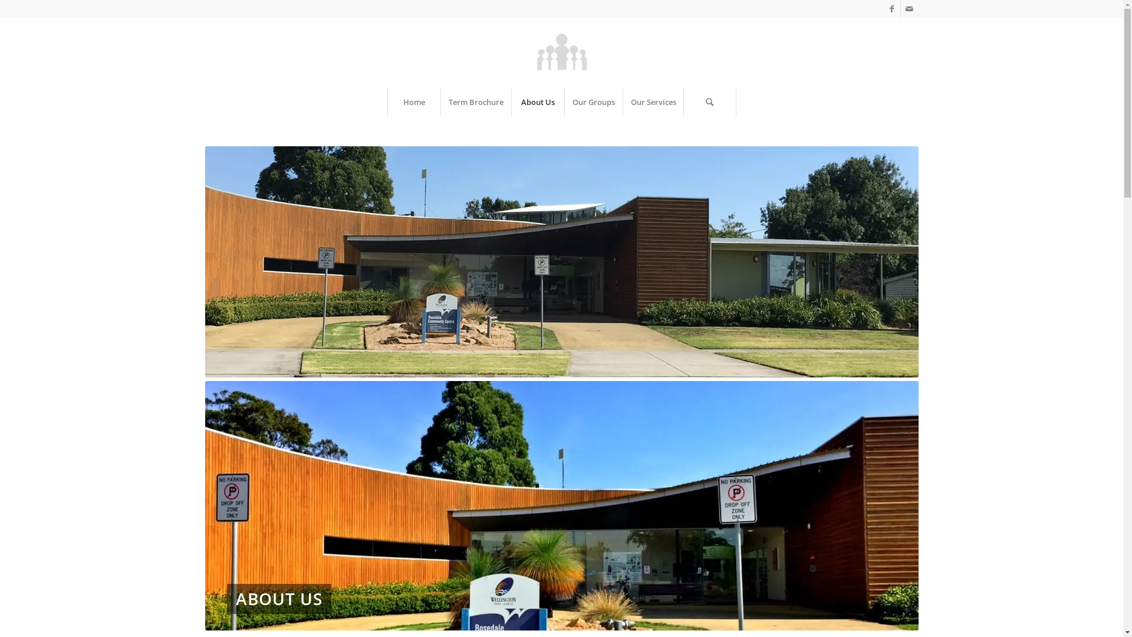 The height and width of the screenshot is (637, 1132). What do you see at coordinates (653, 102) in the screenshot?
I see `Our Services` at bounding box center [653, 102].